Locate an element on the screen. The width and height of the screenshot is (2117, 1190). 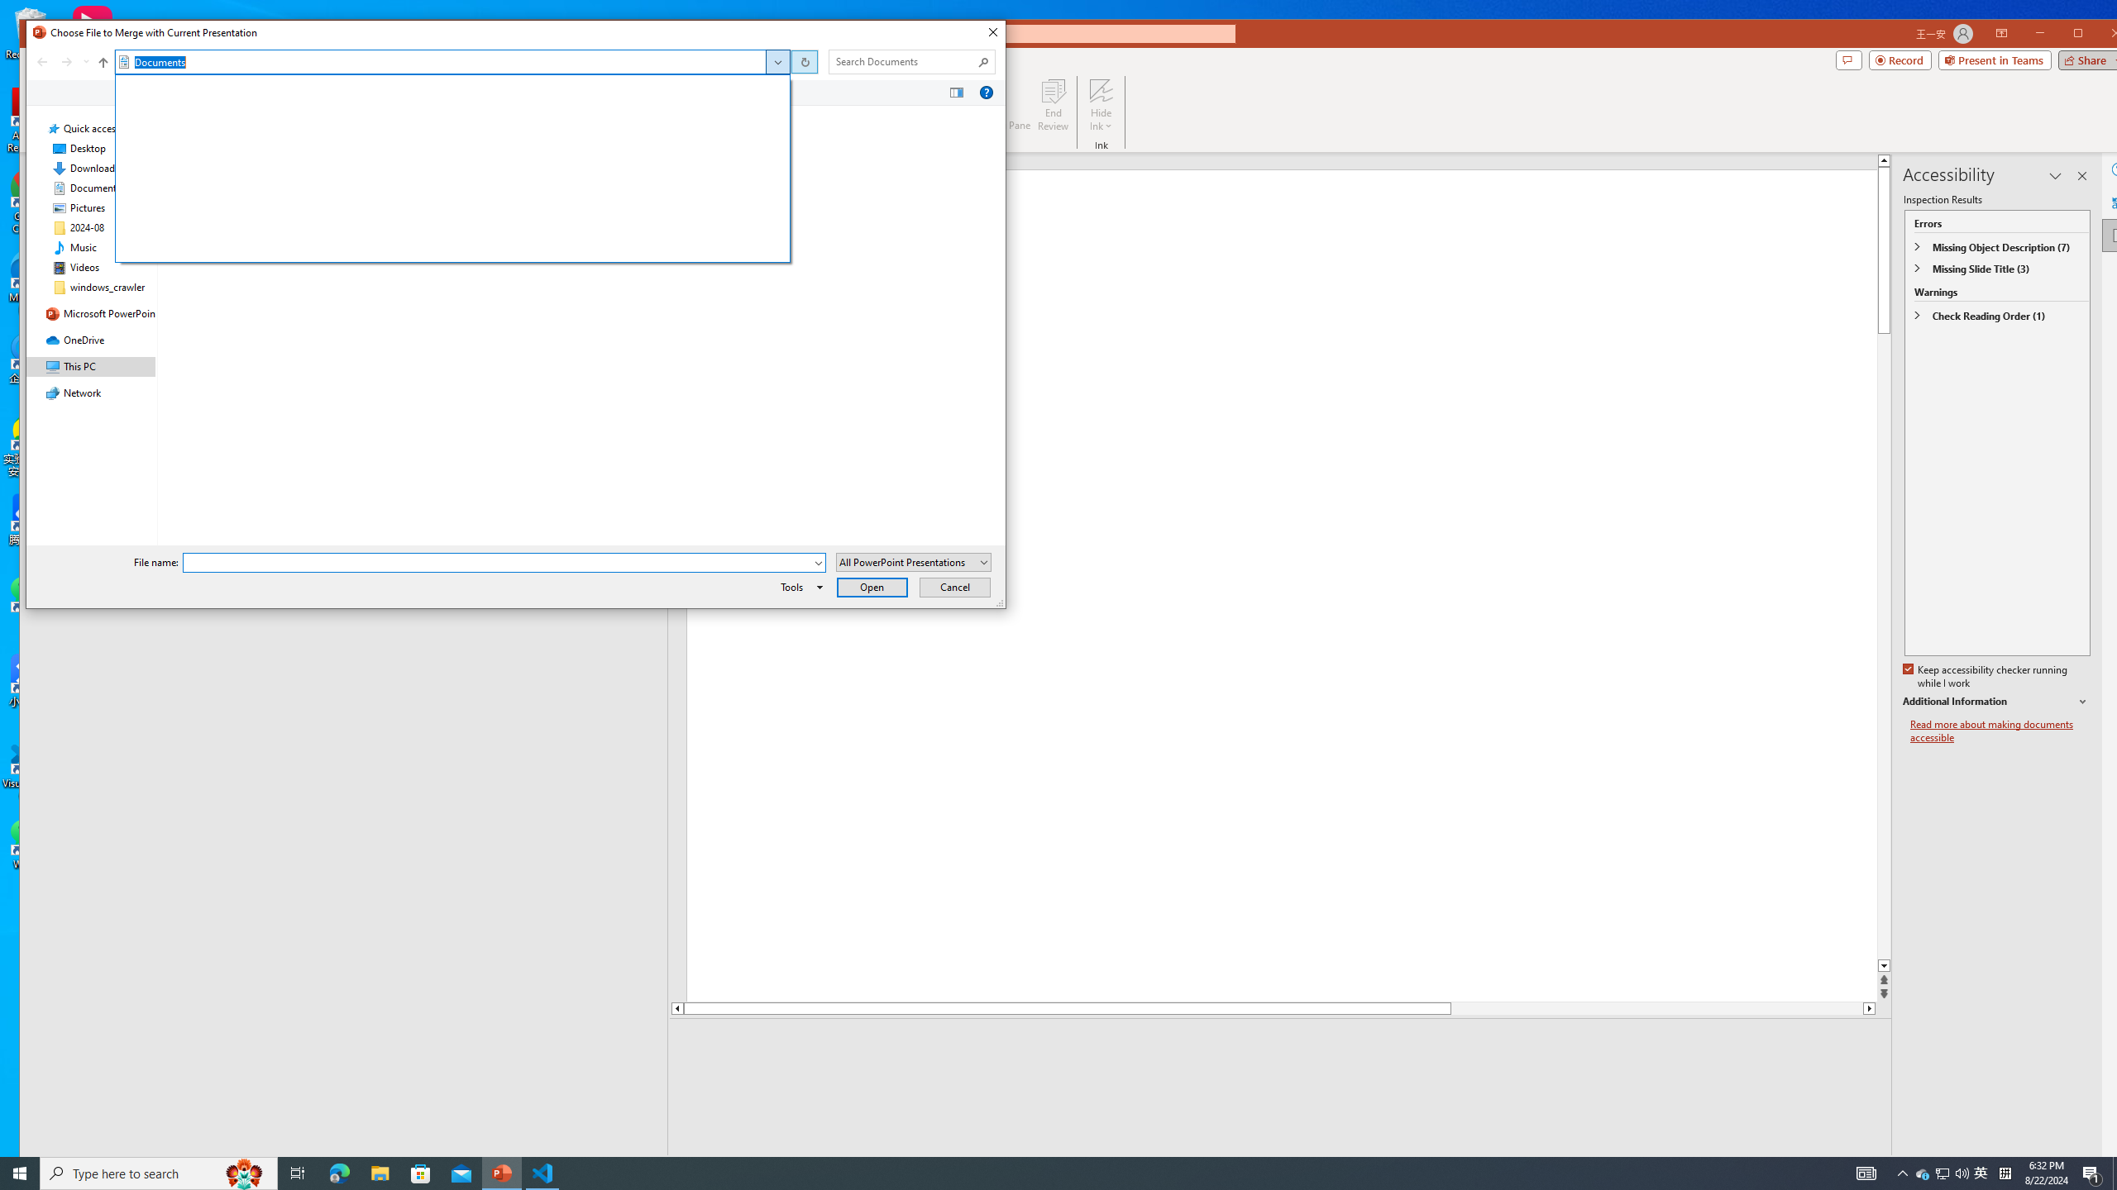
Visual Studio Code - 1 running window is located at coordinates (542, 1173).